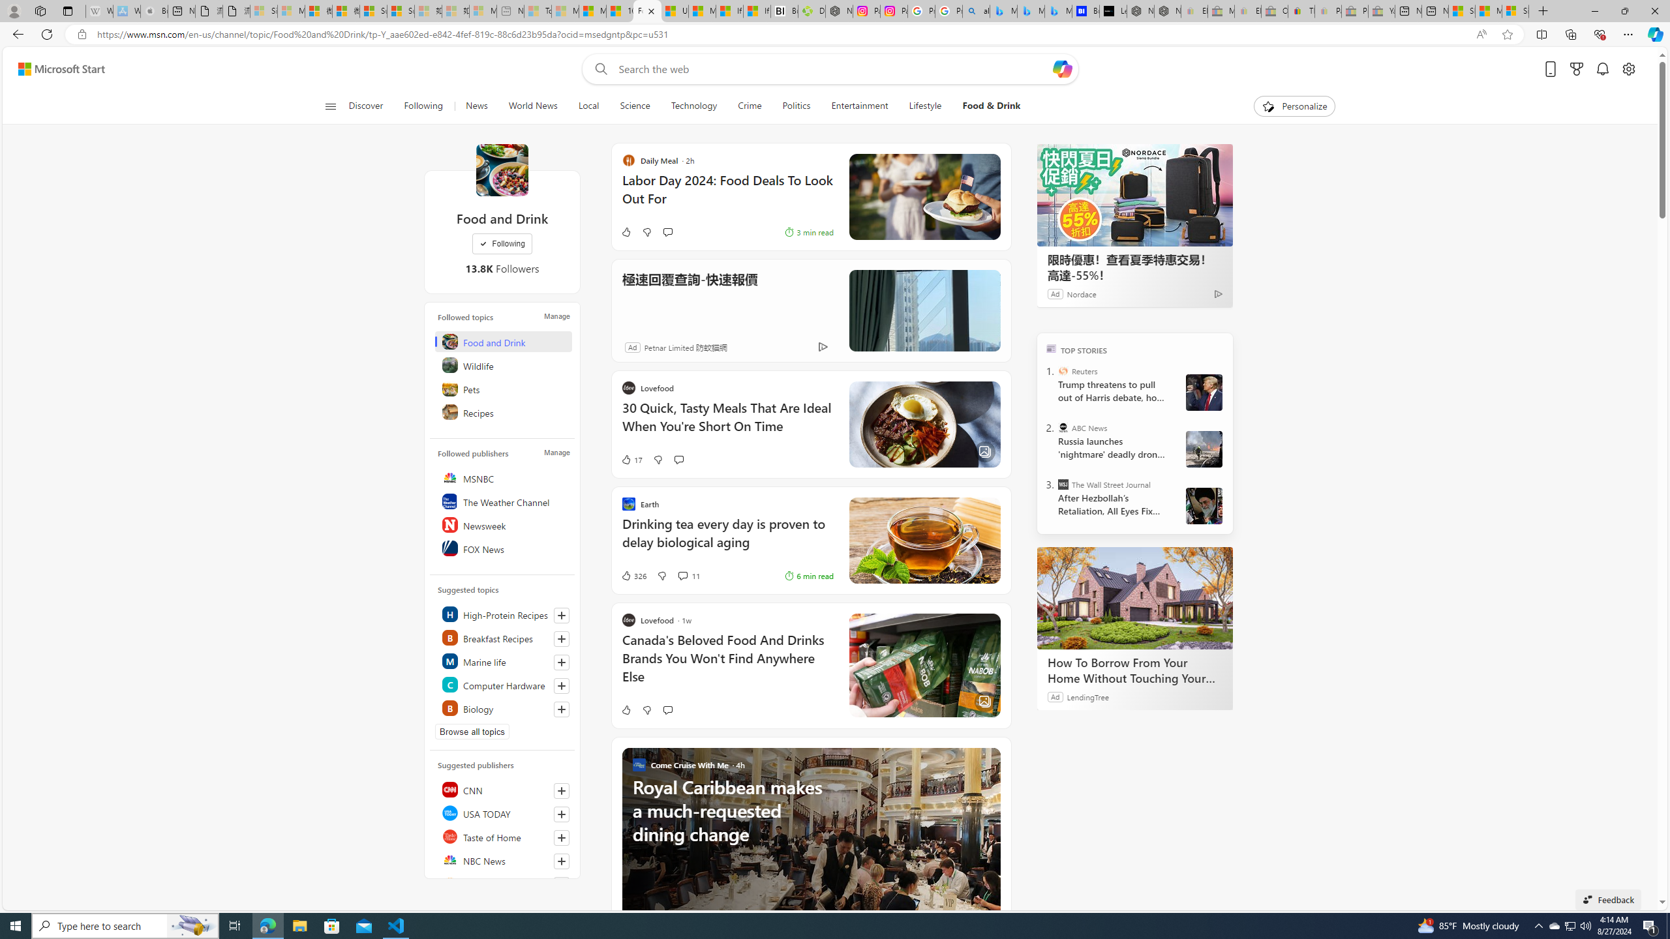 This screenshot has height=939, width=1670. What do you see at coordinates (1301, 11) in the screenshot?
I see `Threats and offensive language policy | eBay` at bounding box center [1301, 11].